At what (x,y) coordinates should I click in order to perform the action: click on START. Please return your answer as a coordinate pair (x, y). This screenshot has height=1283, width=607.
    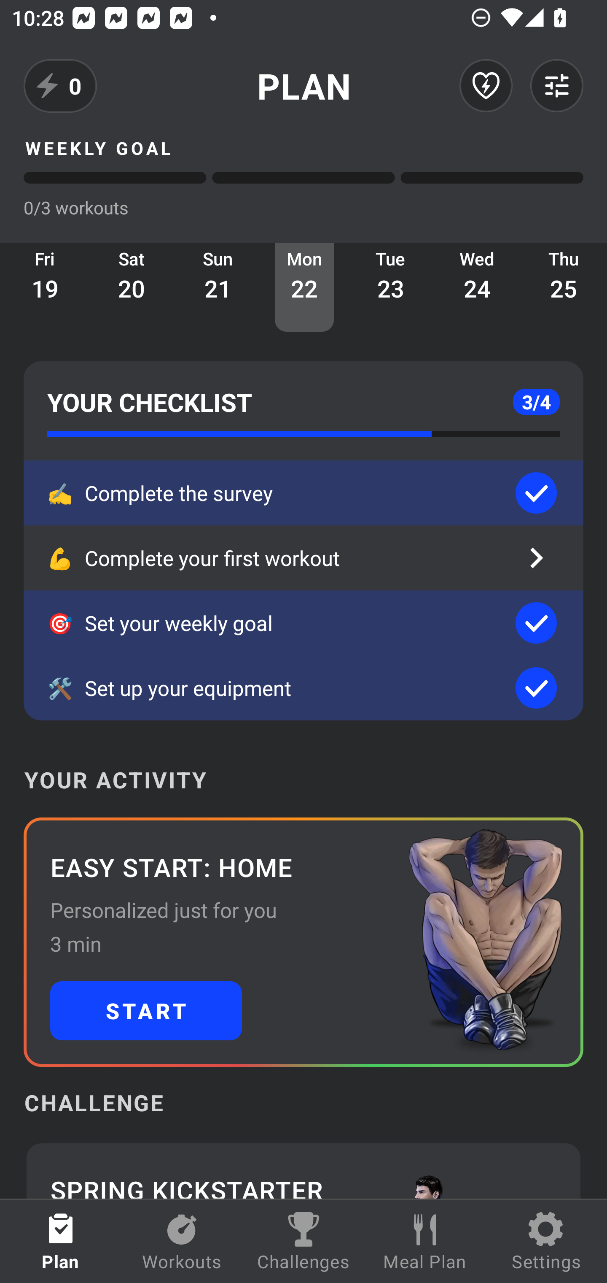
    Looking at the image, I should click on (146, 1011).